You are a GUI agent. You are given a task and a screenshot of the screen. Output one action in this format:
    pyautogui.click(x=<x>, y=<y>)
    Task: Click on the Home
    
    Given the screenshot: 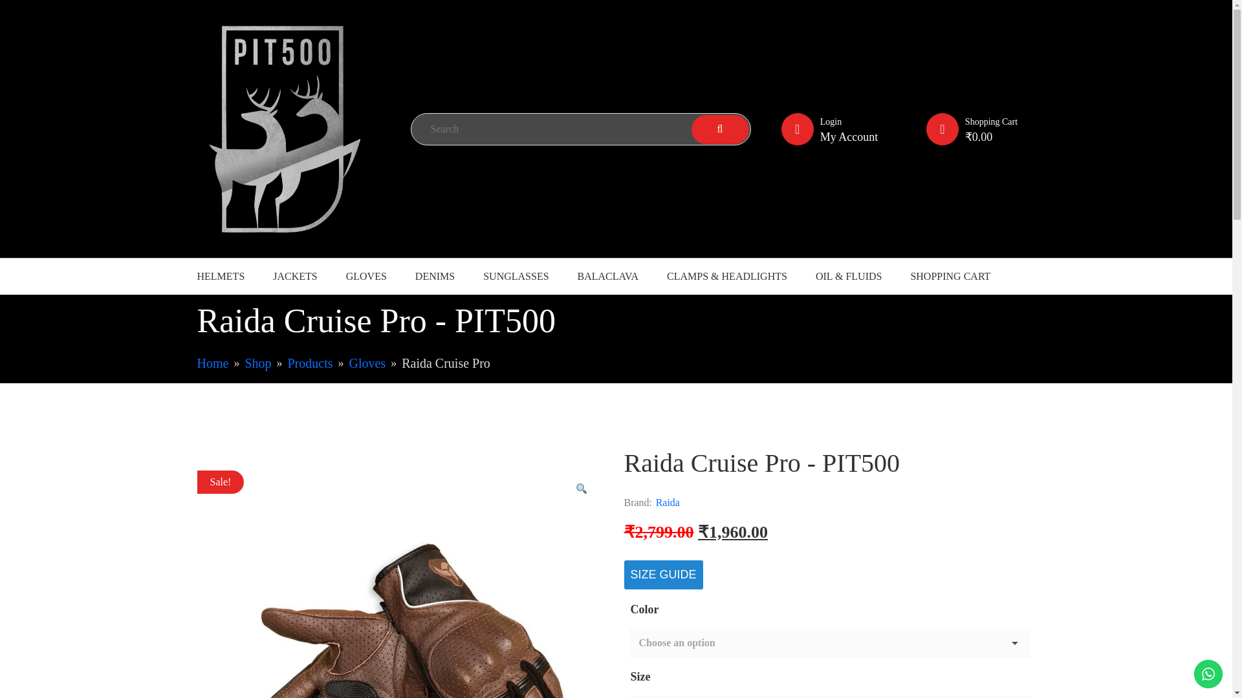 What is the action you would take?
    pyautogui.click(x=212, y=363)
    